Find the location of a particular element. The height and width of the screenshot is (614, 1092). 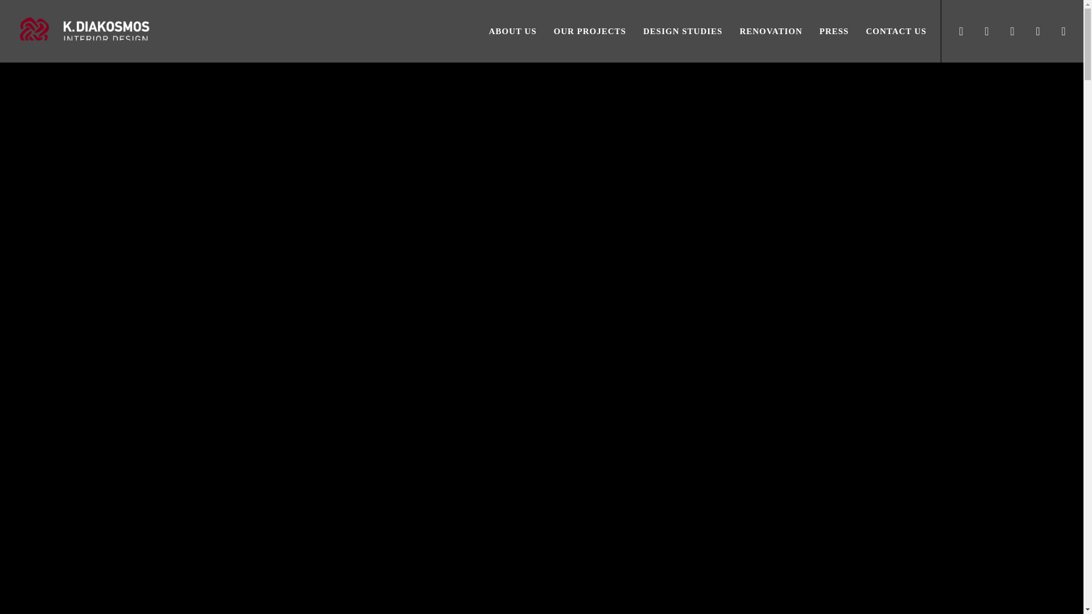

CONTACT US is located at coordinates (887, 31).